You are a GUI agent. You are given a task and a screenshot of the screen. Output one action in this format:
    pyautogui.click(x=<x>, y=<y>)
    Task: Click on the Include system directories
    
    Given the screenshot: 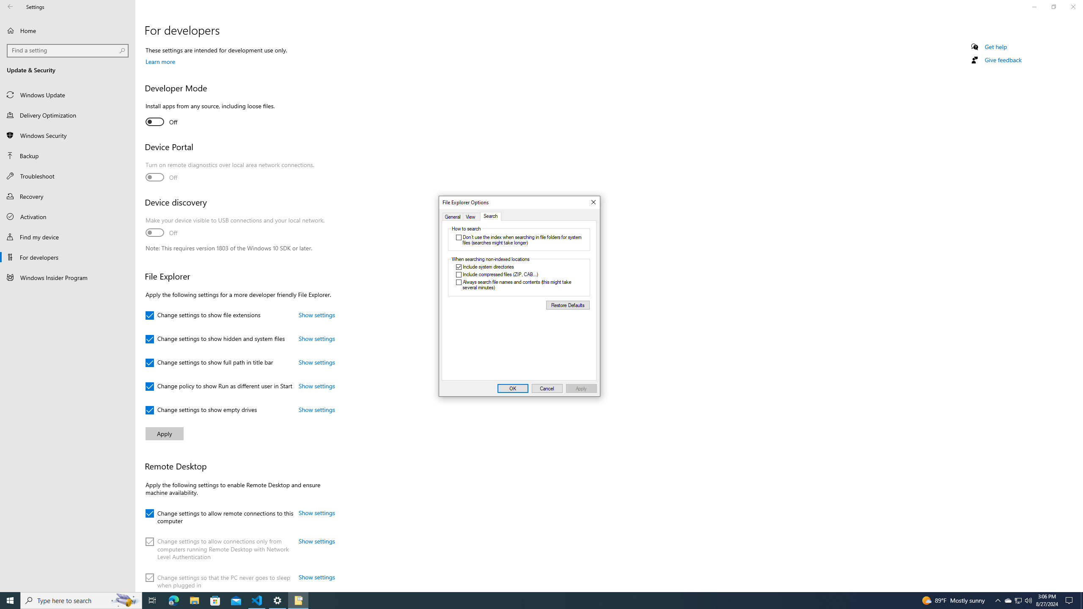 What is the action you would take?
    pyautogui.click(x=298, y=601)
    